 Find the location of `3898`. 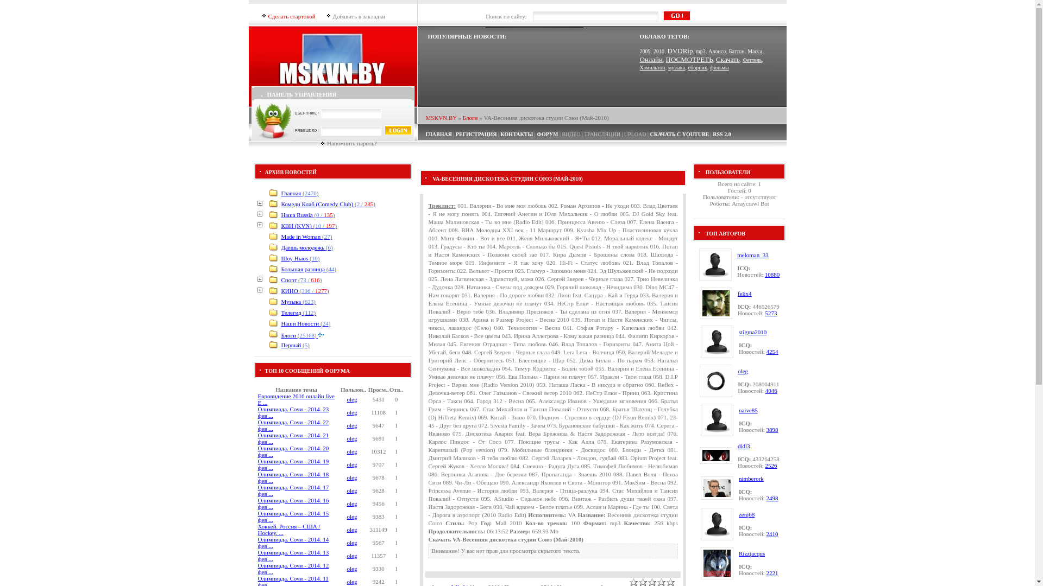

3898 is located at coordinates (772, 430).